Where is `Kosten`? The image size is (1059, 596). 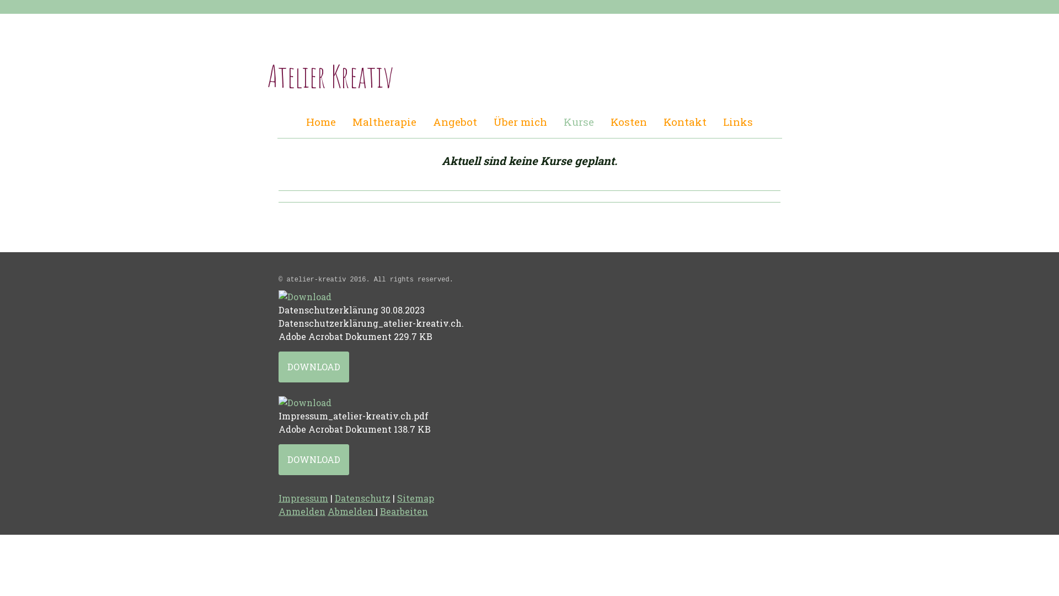
Kosten is located at coordinates (629, 123).